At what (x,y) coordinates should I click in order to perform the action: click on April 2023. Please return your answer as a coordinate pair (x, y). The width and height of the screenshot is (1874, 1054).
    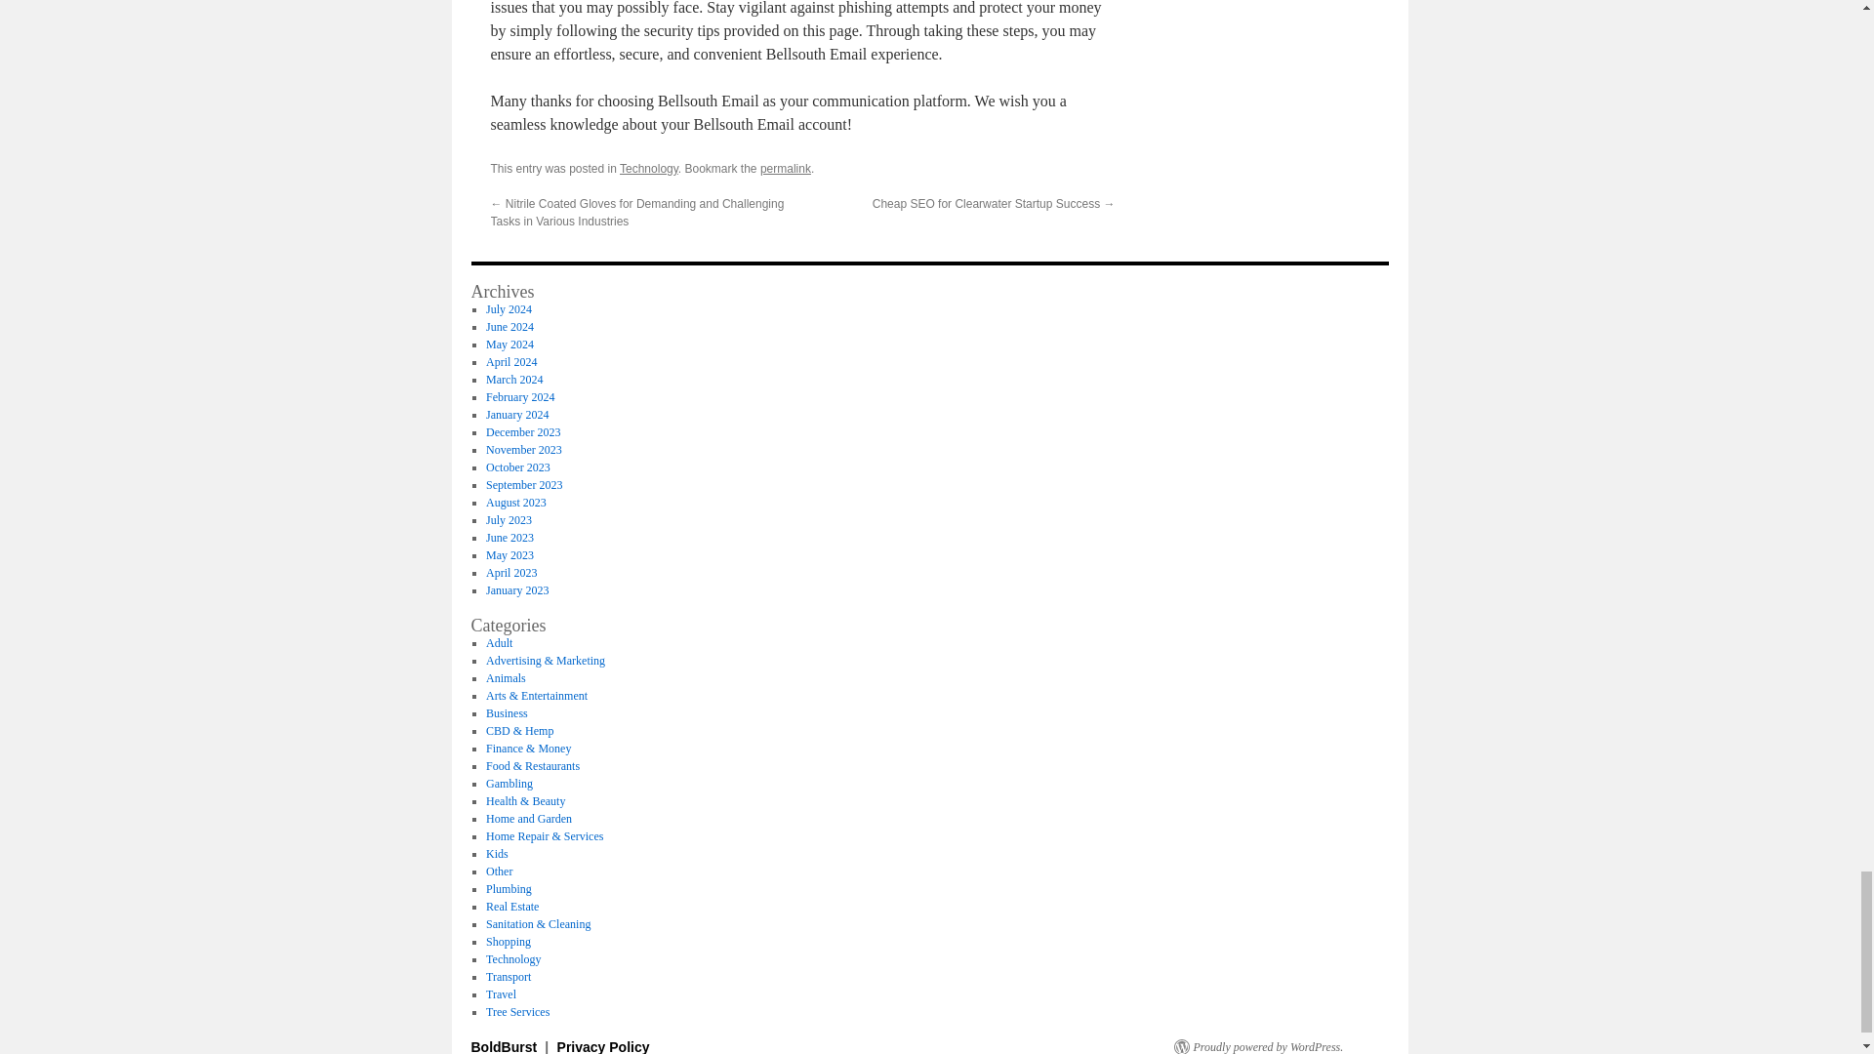
    Looking at the image, I should click on (510, 572).